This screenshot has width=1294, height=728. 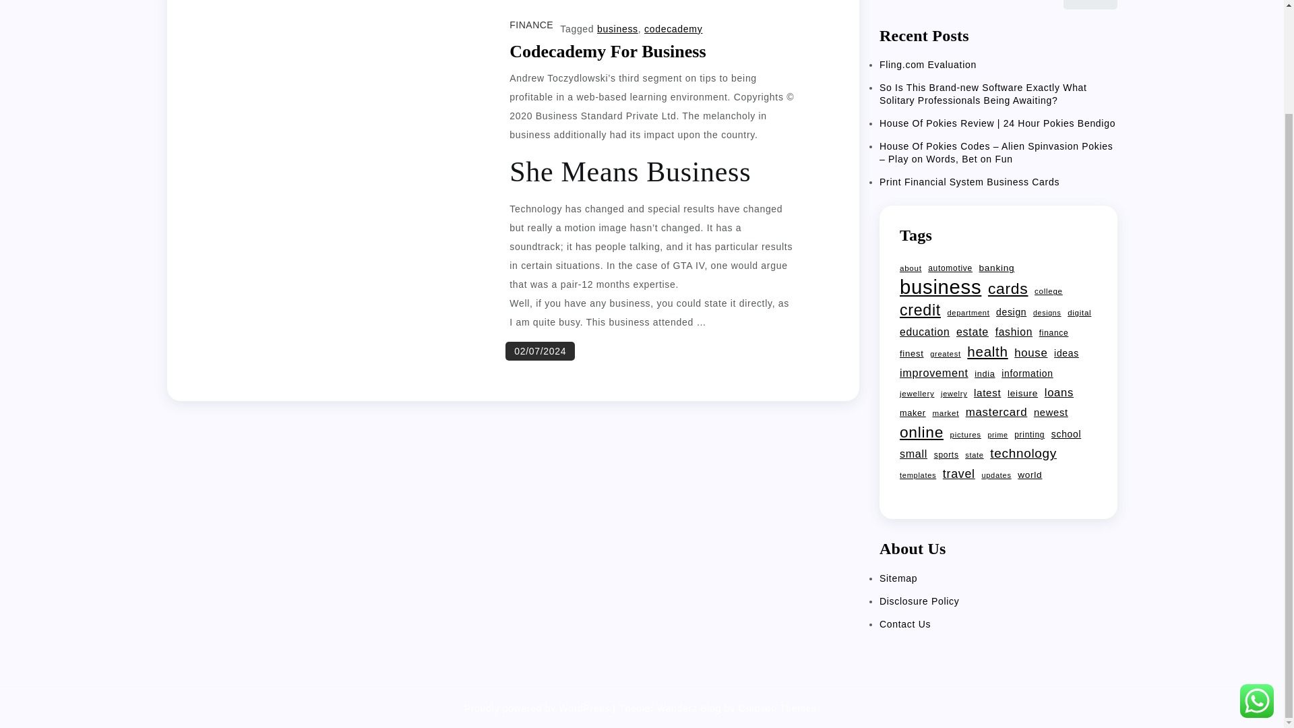 I want to click on automotive, so click(x=950, y=268).